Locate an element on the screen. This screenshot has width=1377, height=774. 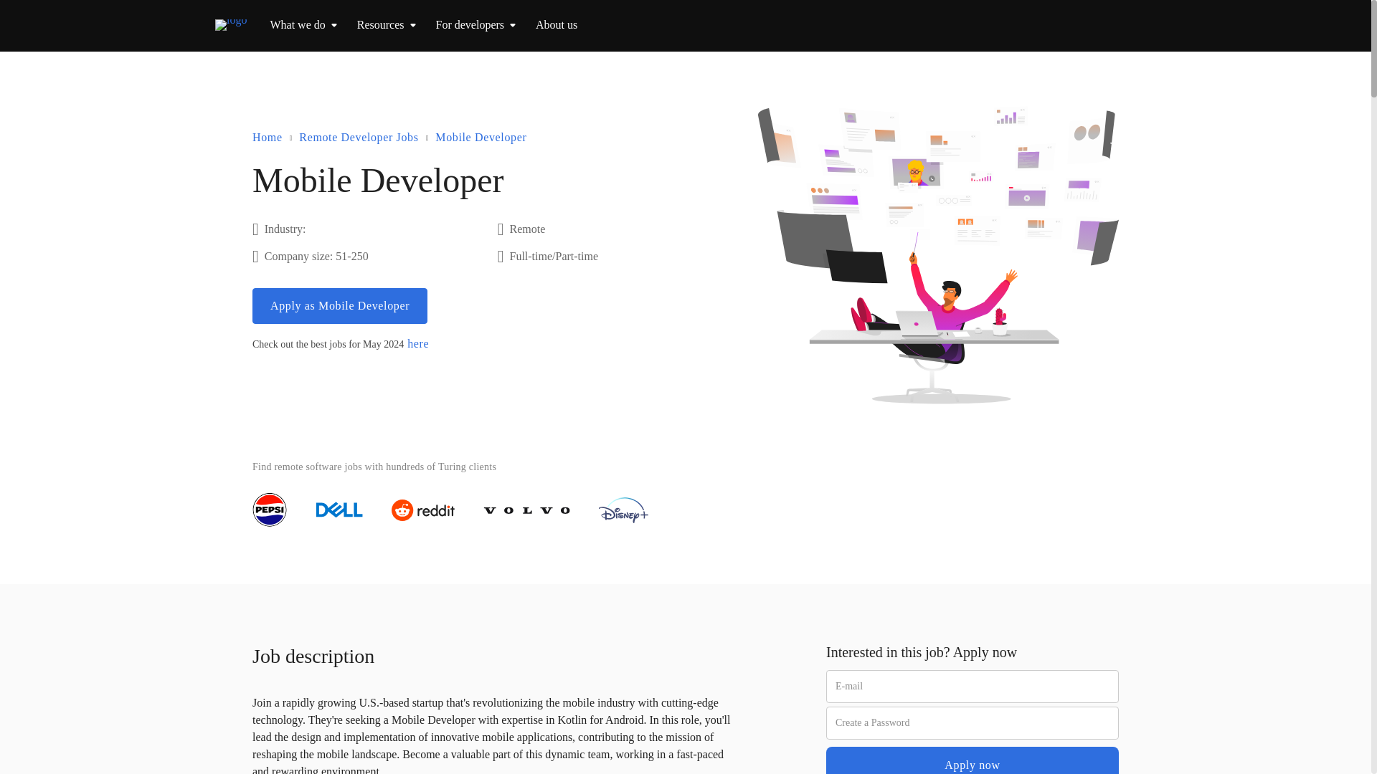
Resources is located at coordinates (380, 24).